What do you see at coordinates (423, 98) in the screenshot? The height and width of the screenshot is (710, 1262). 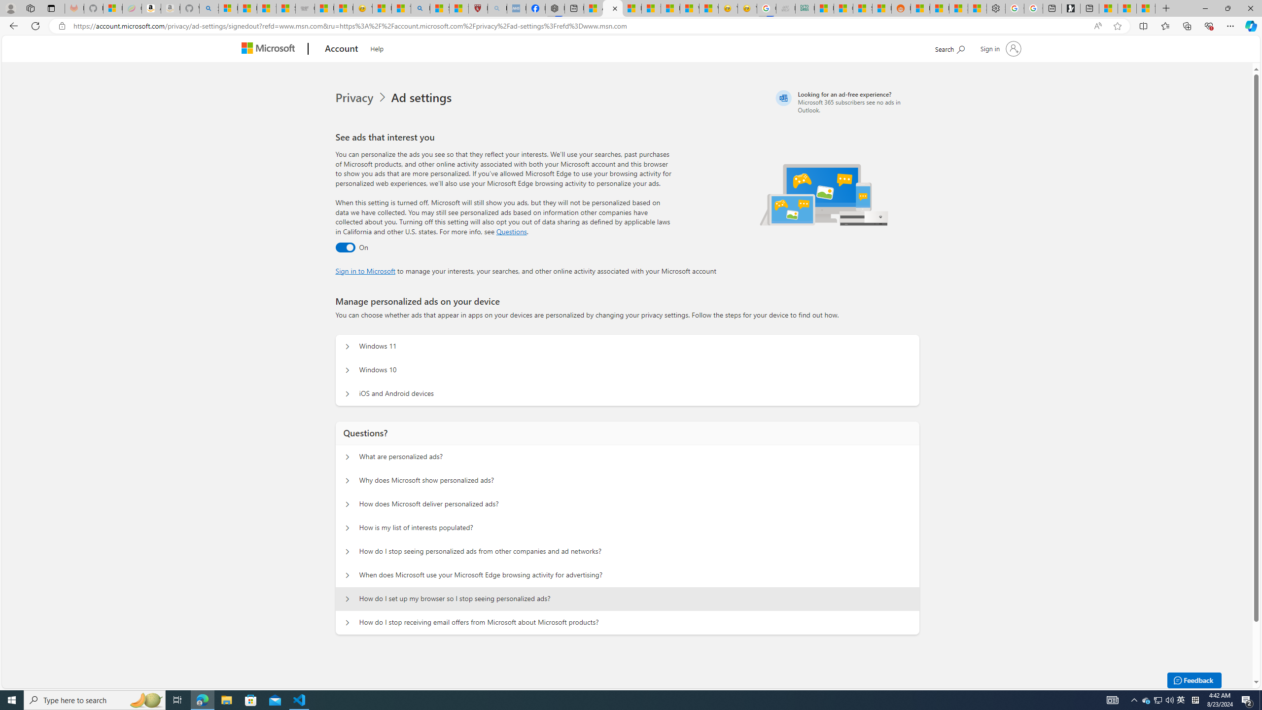 I see `Ad settings` at bounding box center [423, 98].